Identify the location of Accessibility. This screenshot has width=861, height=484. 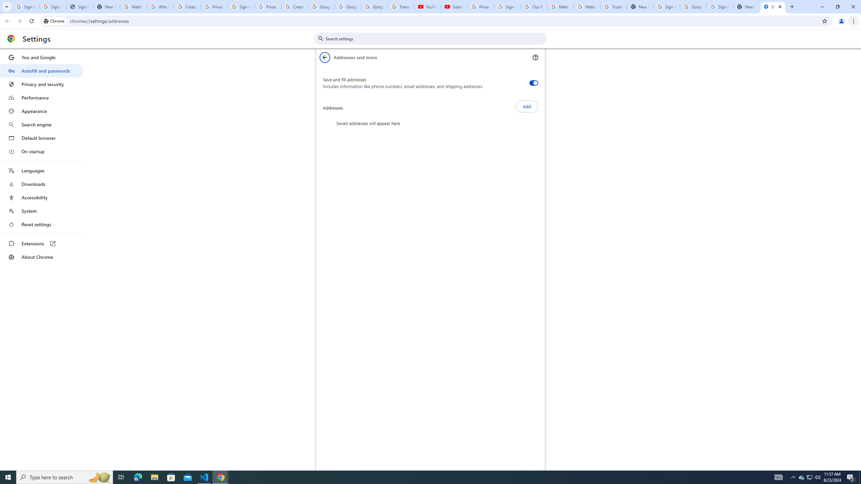
(42, 197).